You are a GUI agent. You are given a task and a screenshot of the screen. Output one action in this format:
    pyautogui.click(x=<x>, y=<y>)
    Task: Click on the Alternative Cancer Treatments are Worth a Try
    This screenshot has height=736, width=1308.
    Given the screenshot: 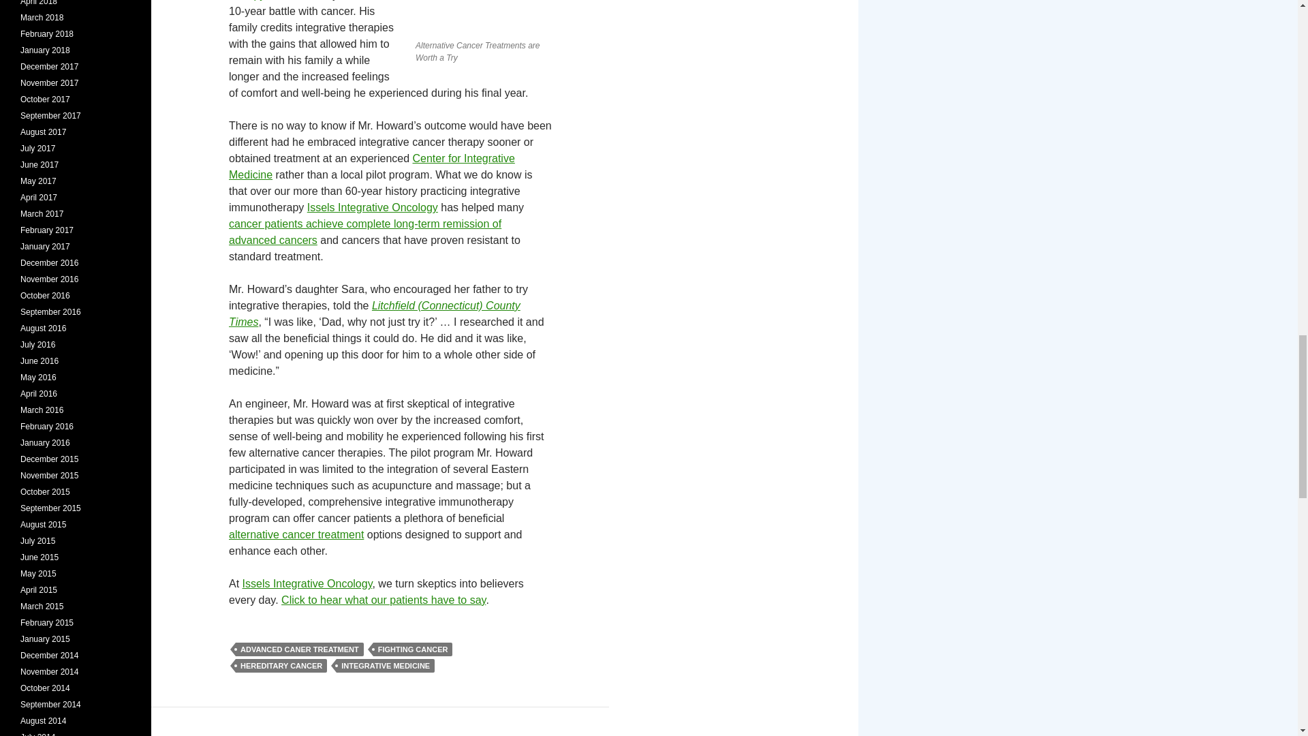 What is the action you would take?
    pyautogui.click(x=484, y=16)
    